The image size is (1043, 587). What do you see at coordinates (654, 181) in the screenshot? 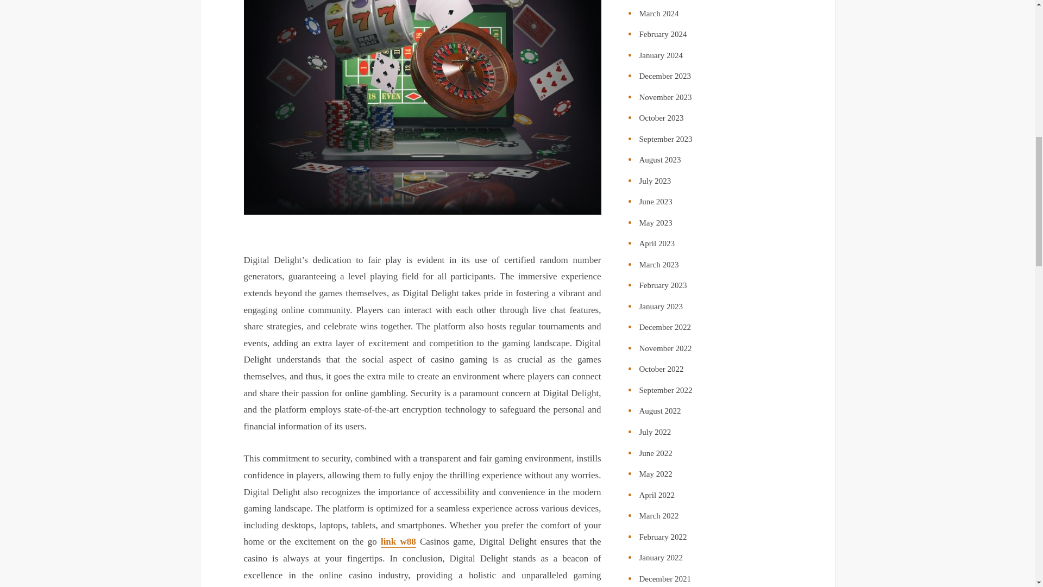
I see `July 2023` at bounding box center [654, 181].